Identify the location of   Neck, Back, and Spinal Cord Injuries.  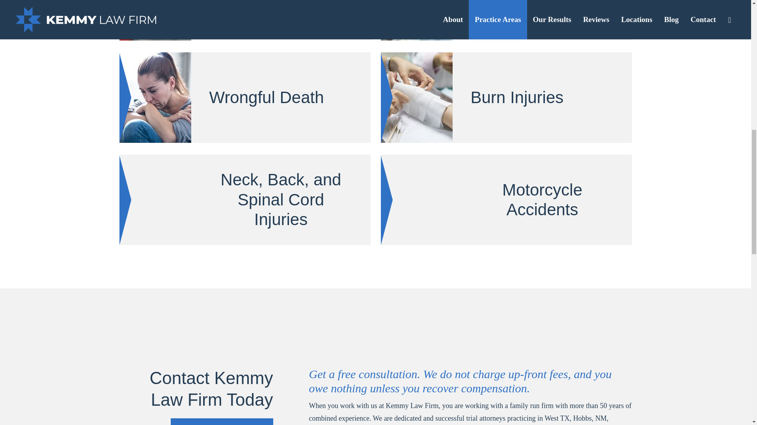
(244, 200).